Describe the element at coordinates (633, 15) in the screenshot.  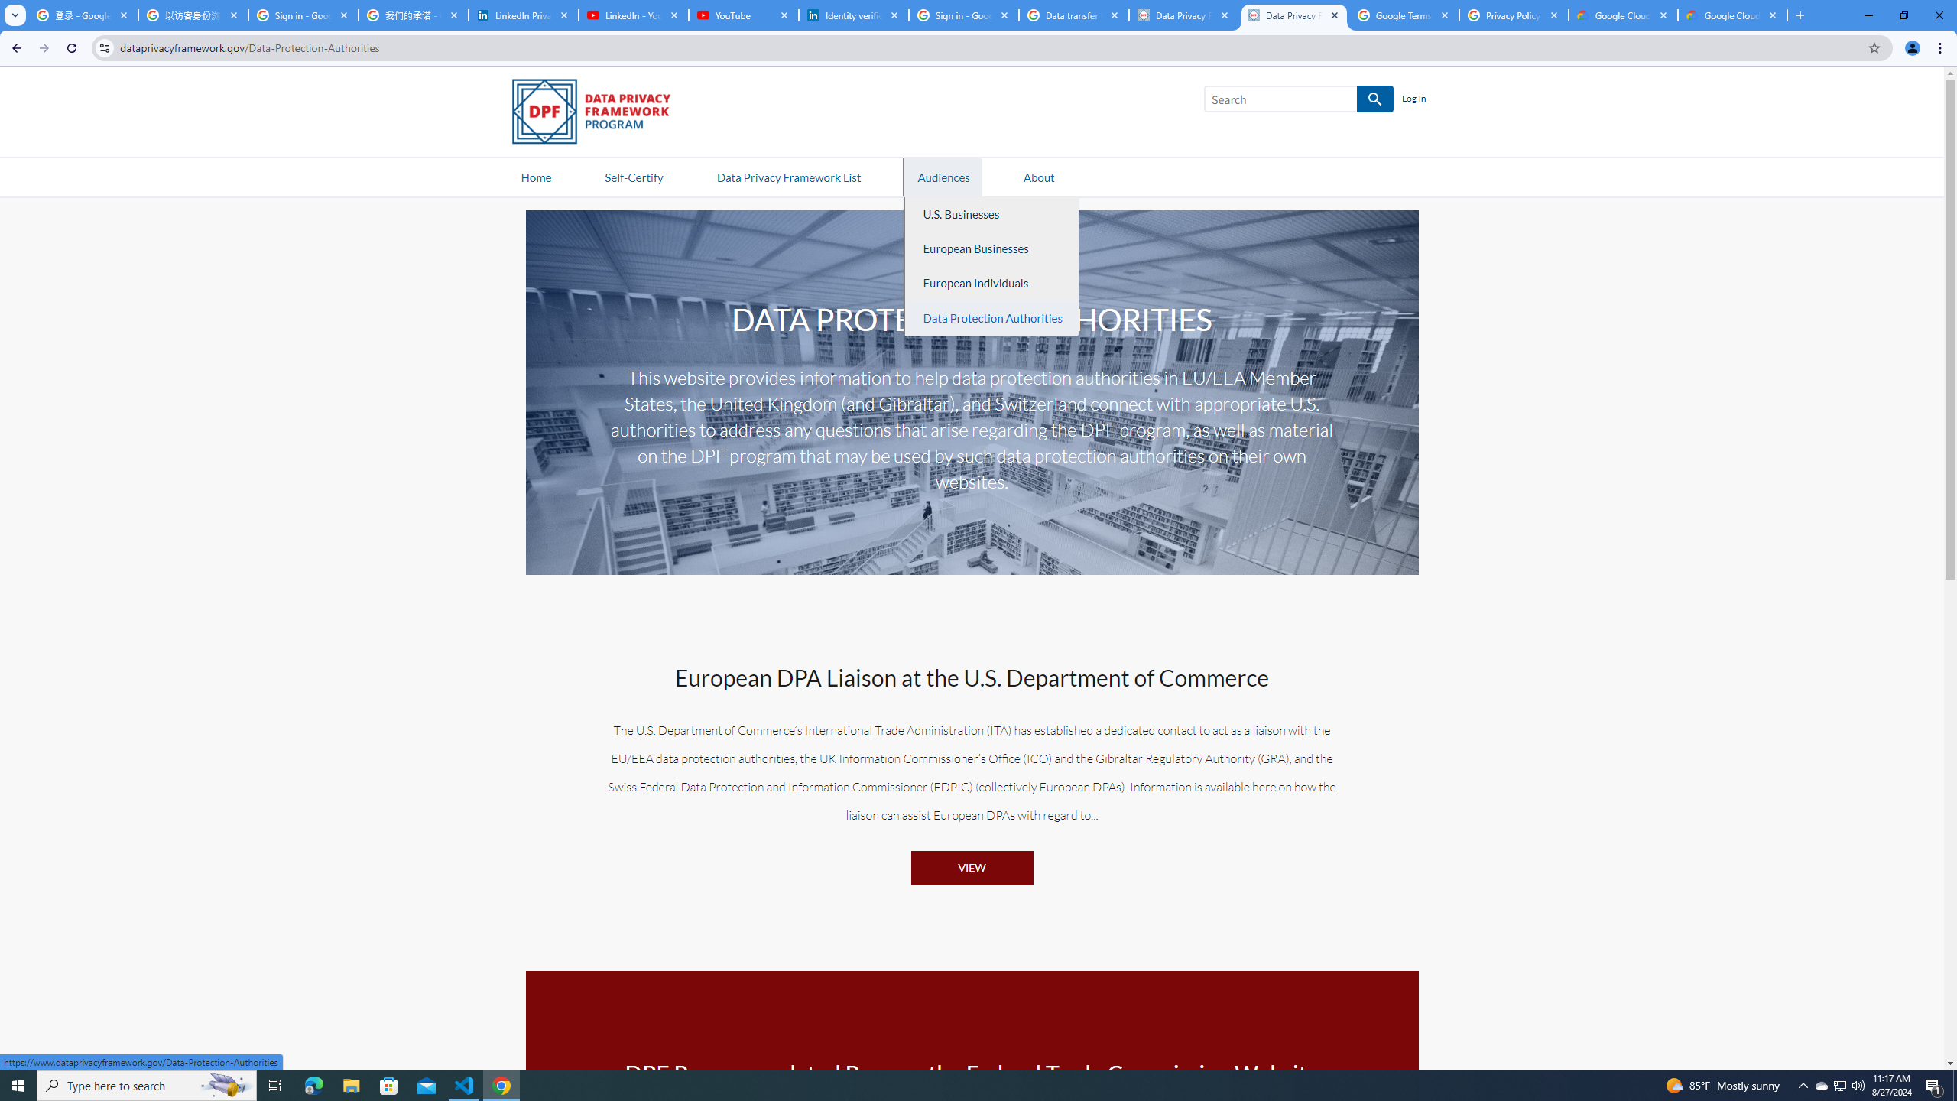
I see `LinkedIn - YouTube` at that location.